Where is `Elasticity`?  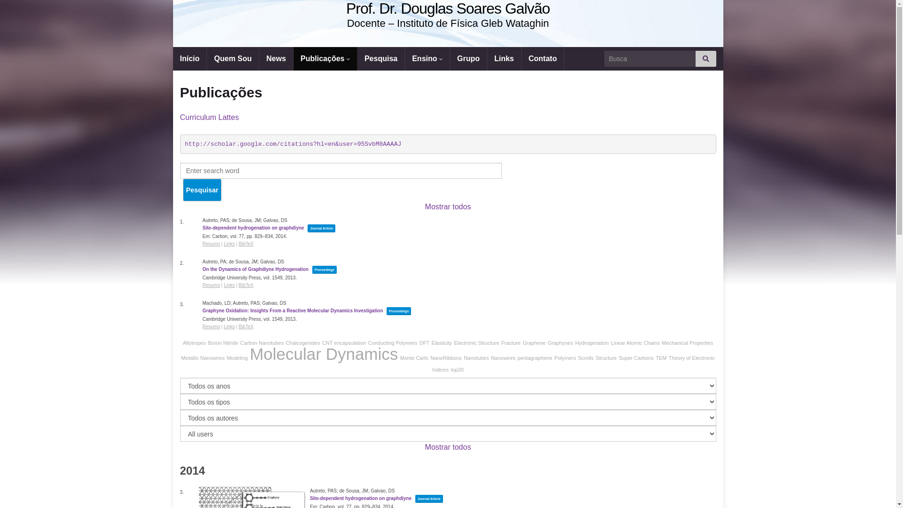
Elasticity is located at coordinates (442, 343).